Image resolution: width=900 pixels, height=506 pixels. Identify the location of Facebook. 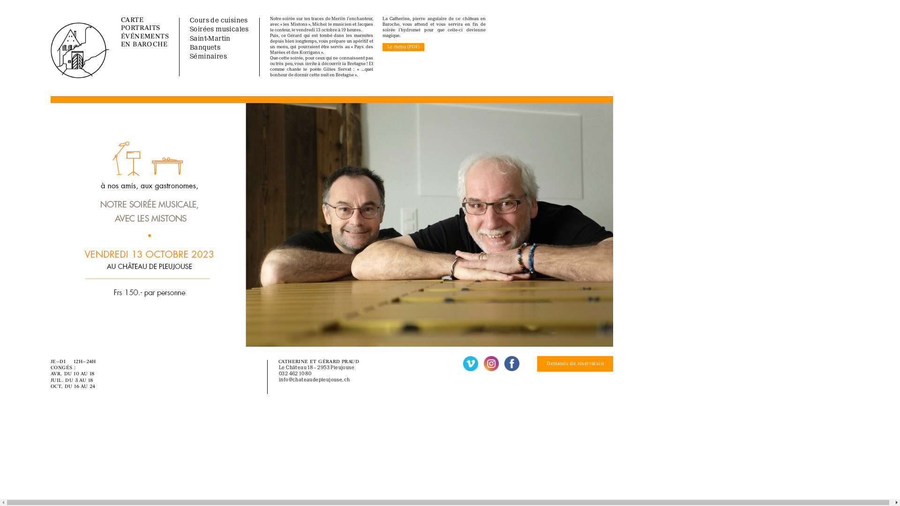
(512, 364).